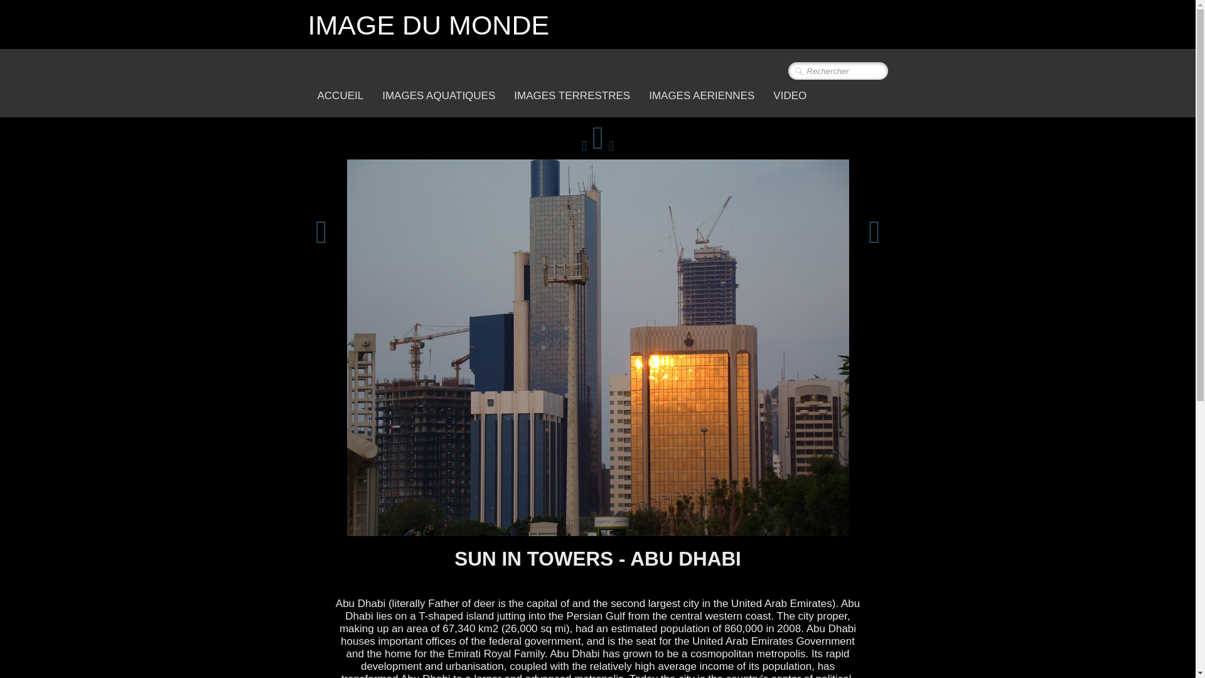 The height and width of the screenshot is (678, 1205). I want to click on IMAGE DU MONDE, so click(433, 23).